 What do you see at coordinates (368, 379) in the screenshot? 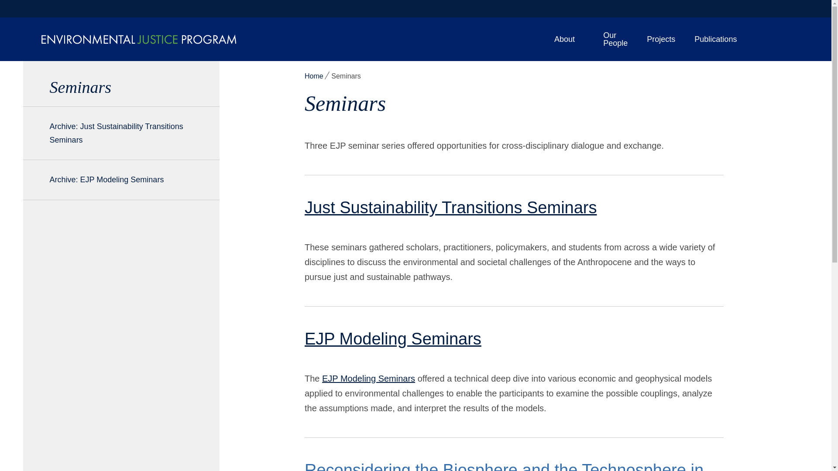
I see `EJP Modeling Seminars` at bounding box center [368, 379].